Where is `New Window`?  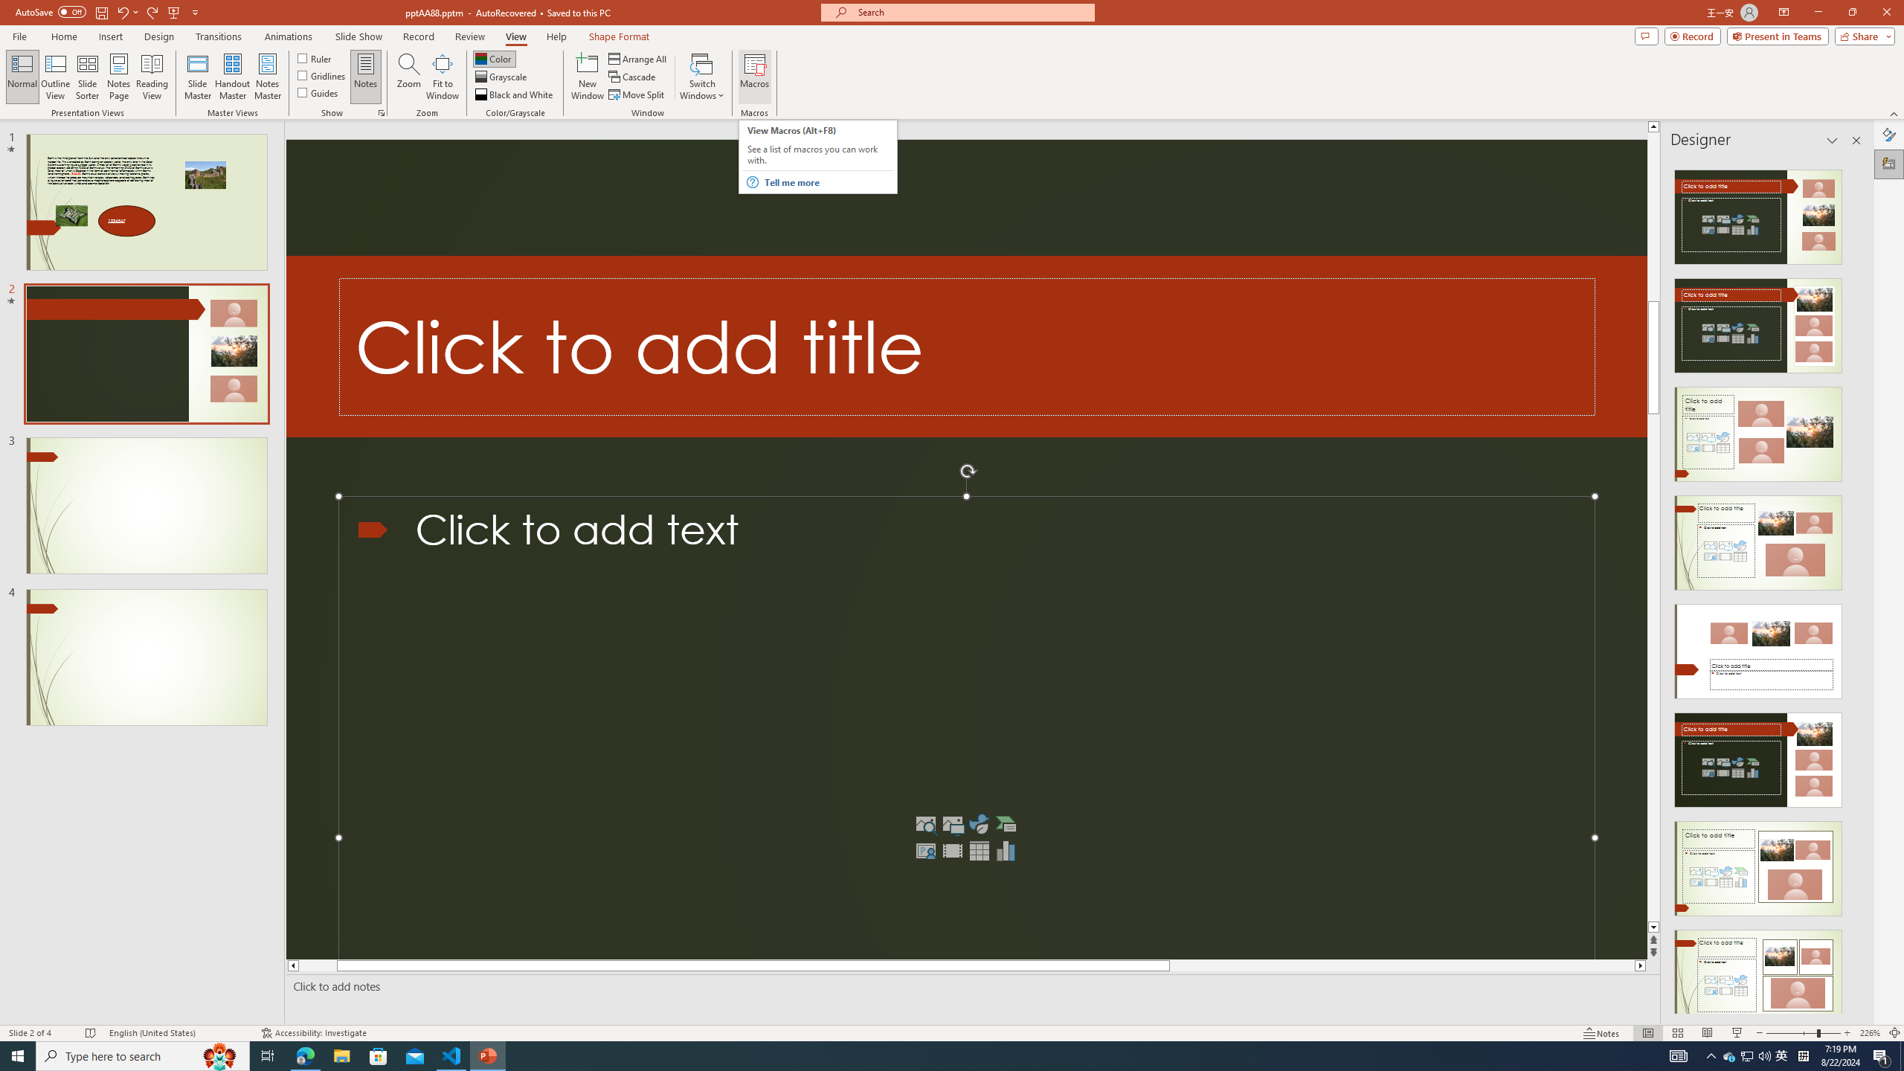
New Window is located at coordinates (588, 77).